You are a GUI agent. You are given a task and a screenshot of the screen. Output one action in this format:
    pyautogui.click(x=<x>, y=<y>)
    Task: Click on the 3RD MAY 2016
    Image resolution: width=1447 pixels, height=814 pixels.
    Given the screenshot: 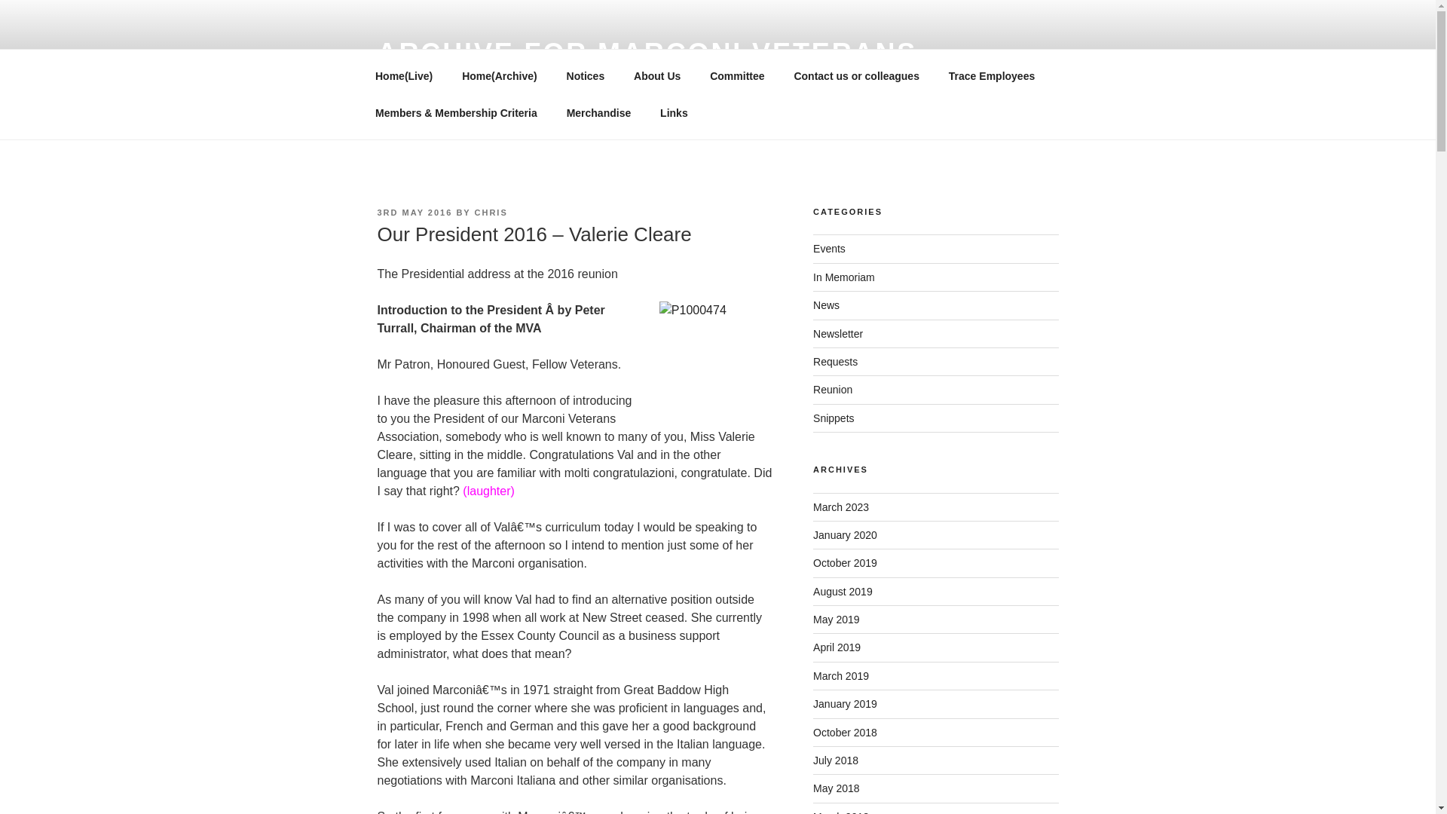 What is the action you would take?
    pyautogui.click(x=414, y=213)
    